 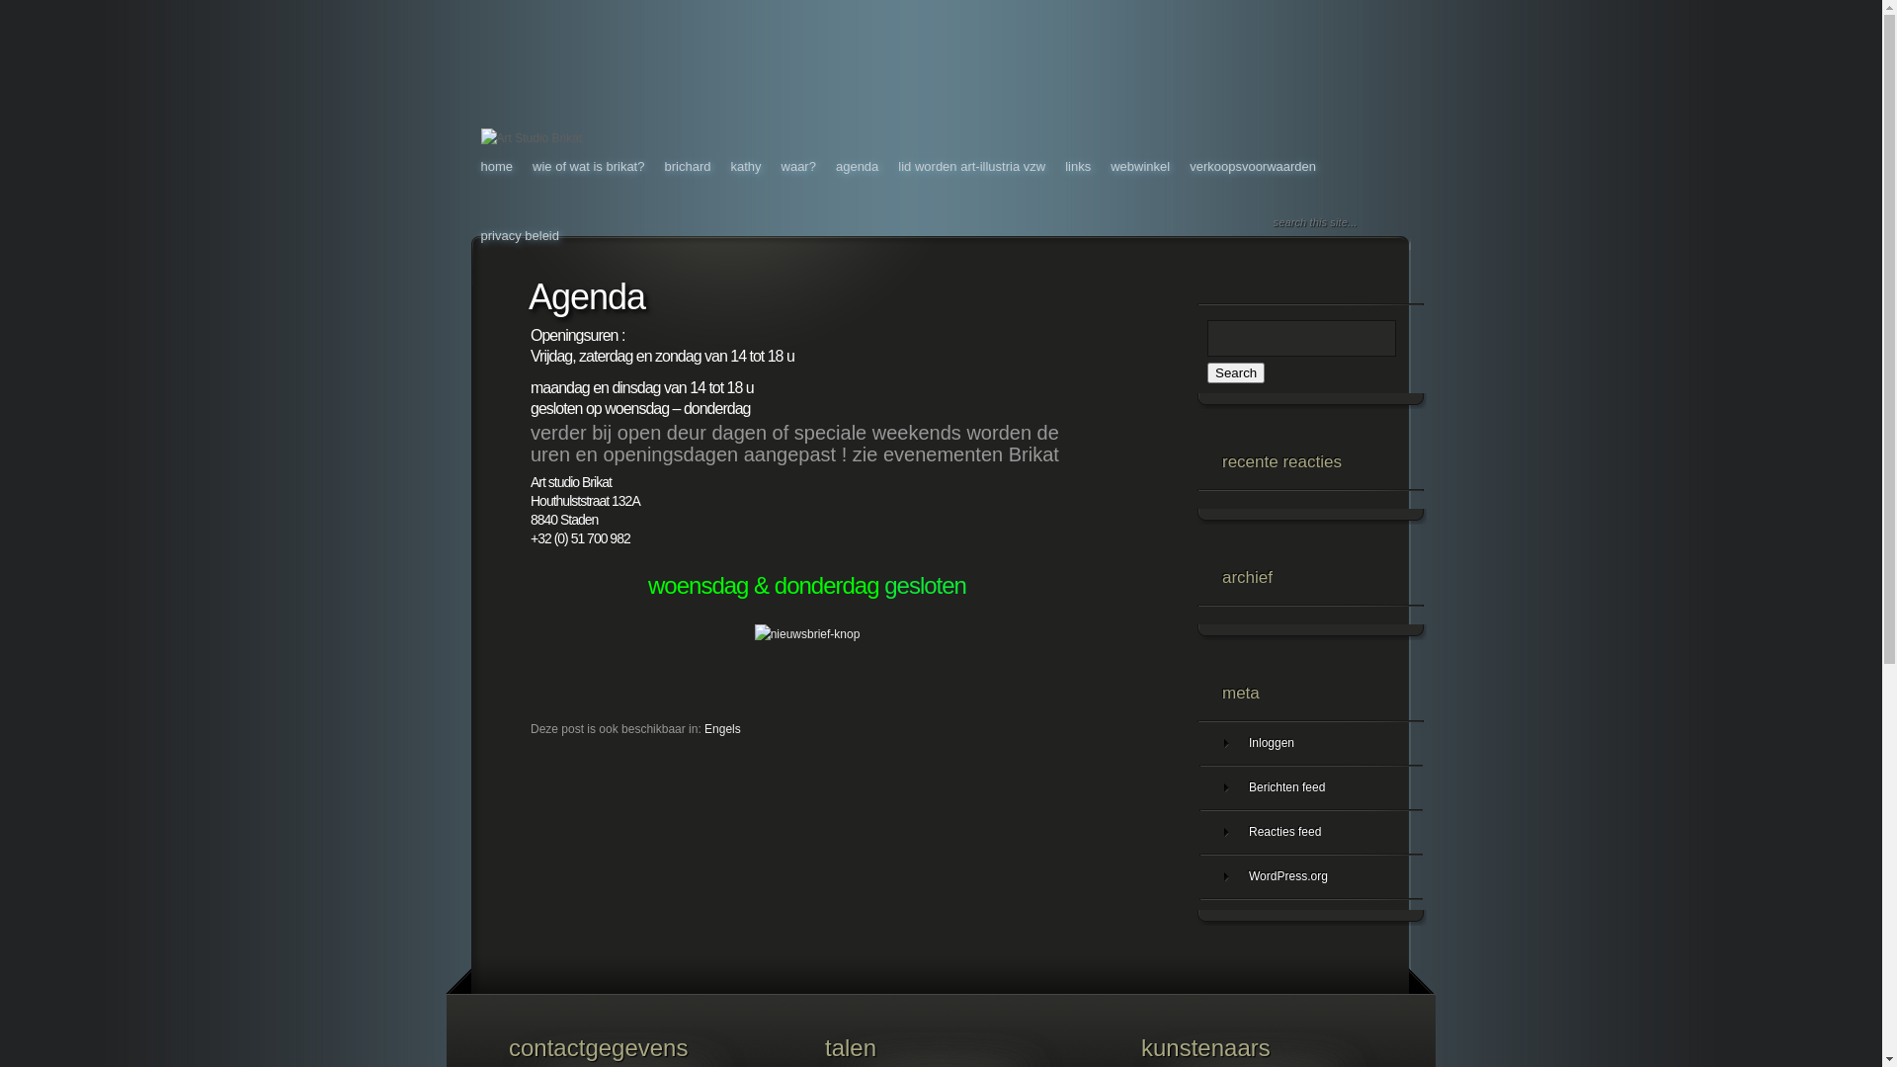 I want to click on Engels, so click(x=723, y=729).